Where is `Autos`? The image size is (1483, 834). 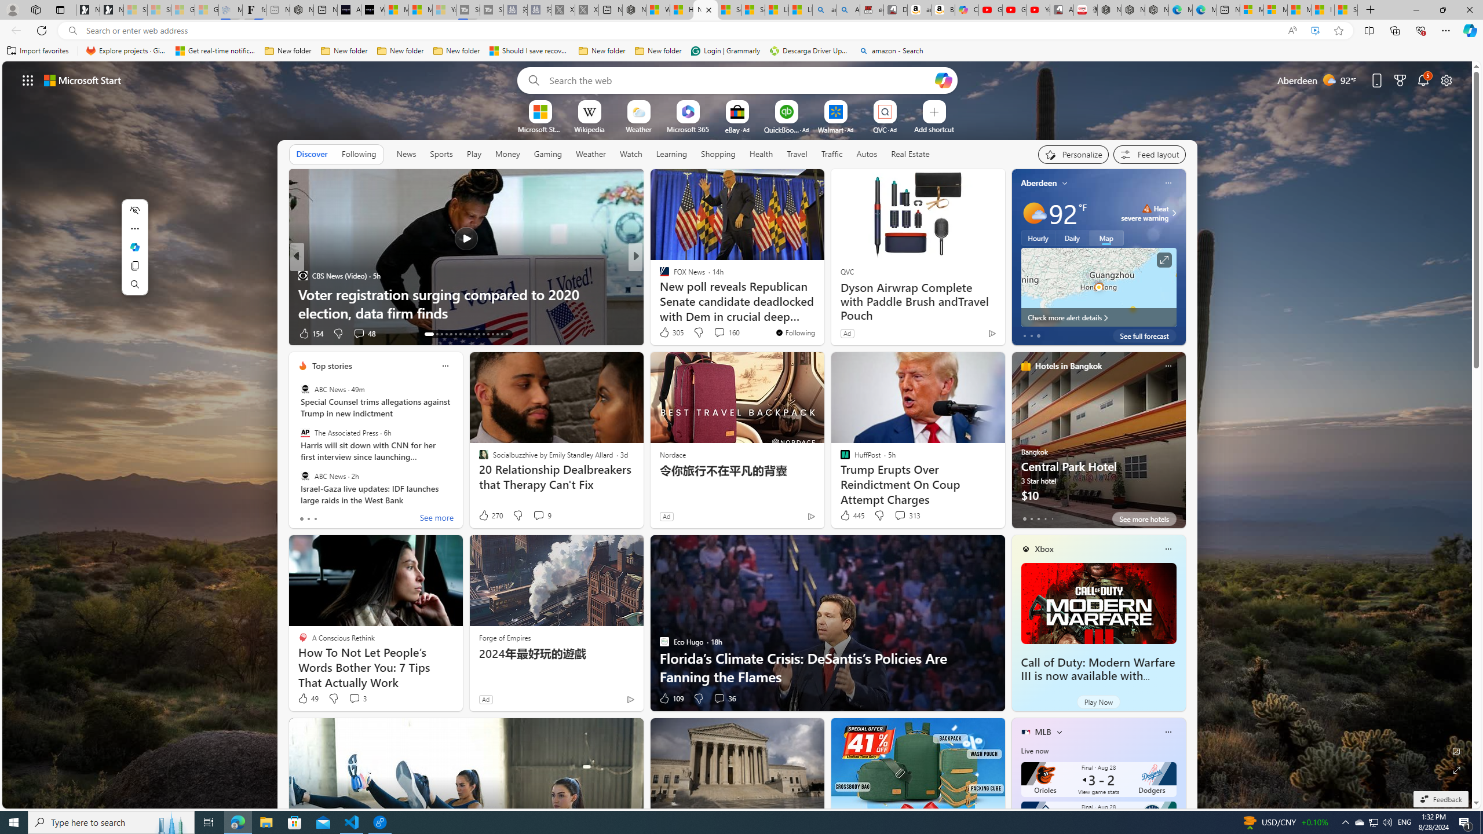 Autos is located at coordinates (868, 153).